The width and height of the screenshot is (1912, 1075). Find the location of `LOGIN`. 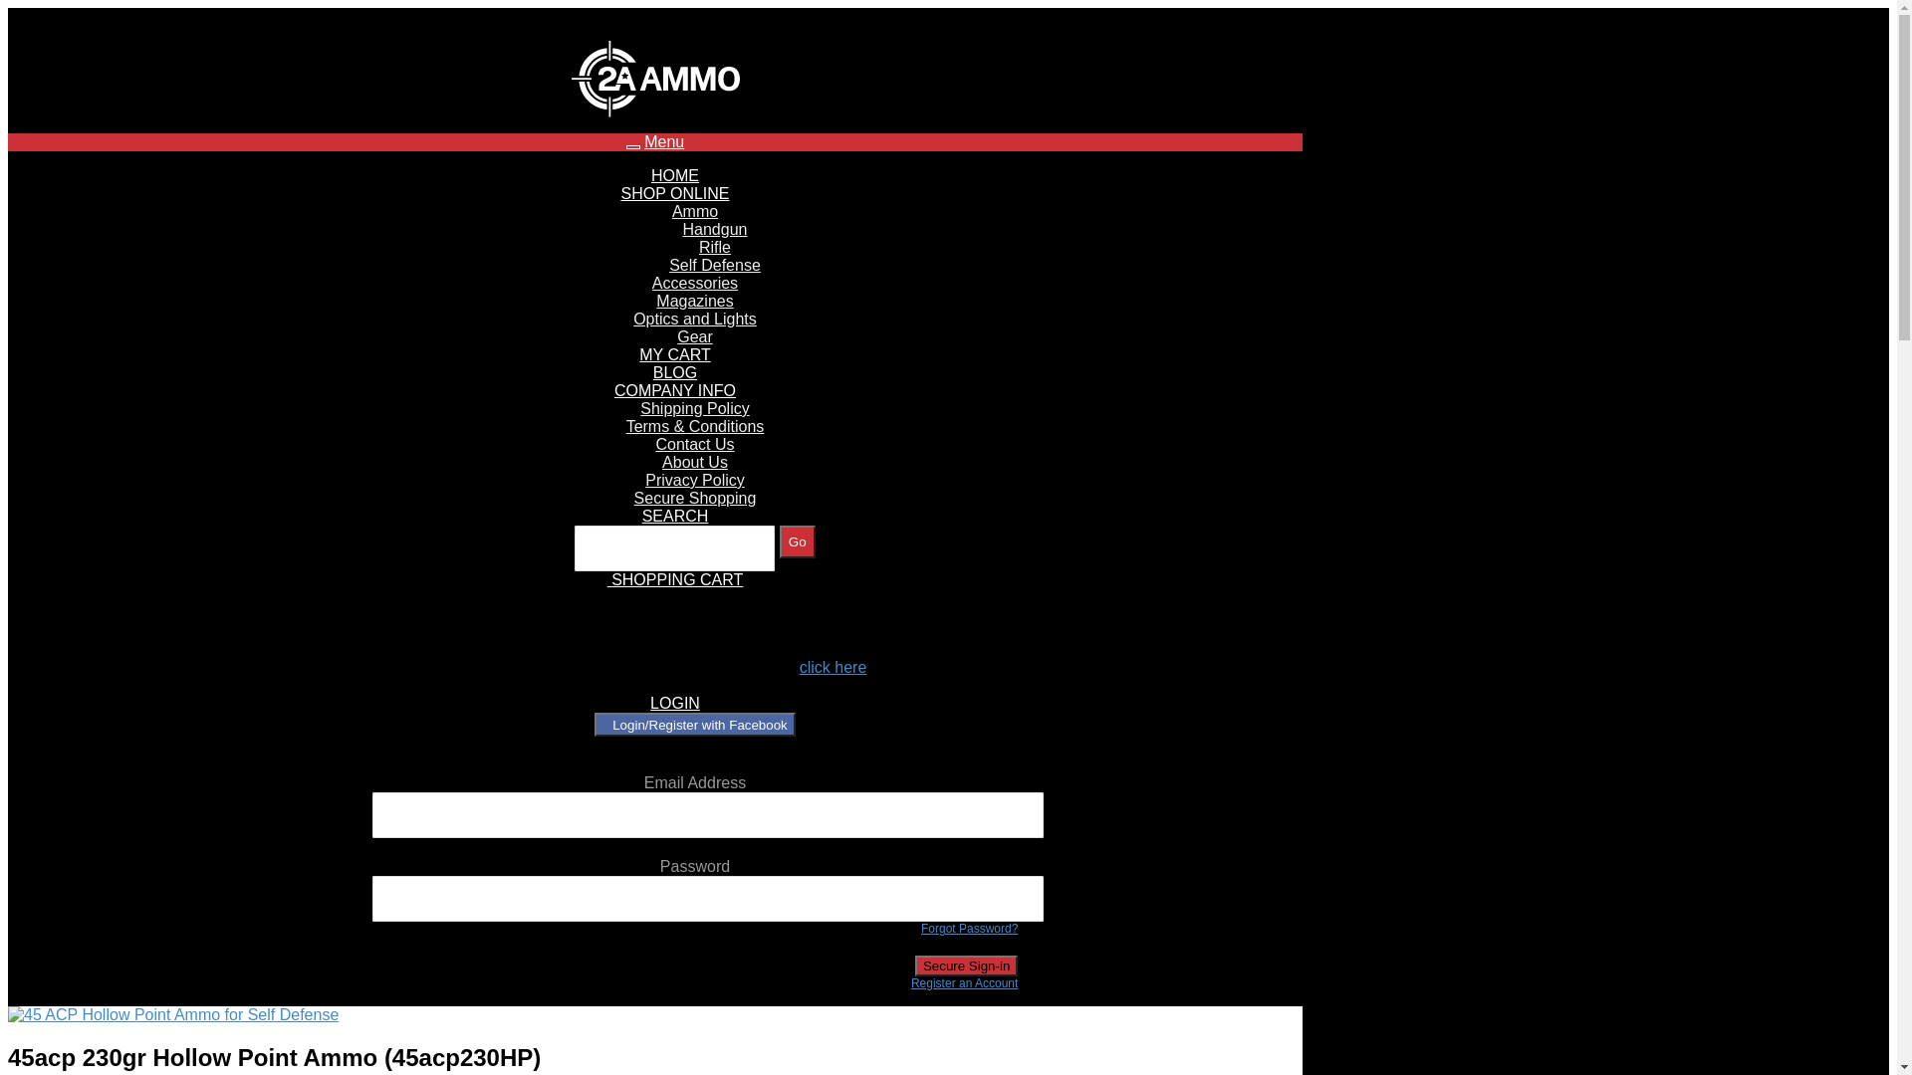

LOGIN is located at coordinates (675, 703).